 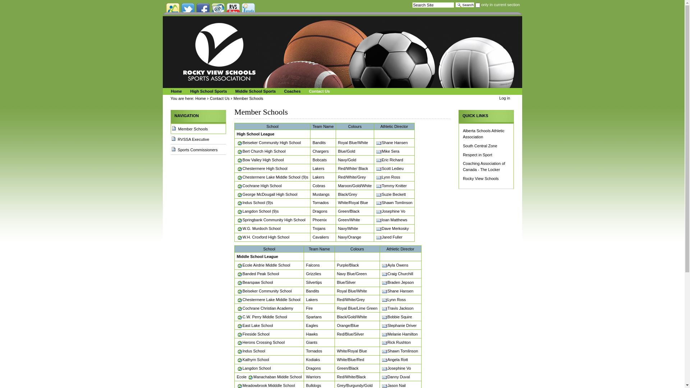 What do you see at coordinates (272, 177) in the screenshot?
I see `Chestermere Lake Middle School (9)s` at bounding box center [272, 177].